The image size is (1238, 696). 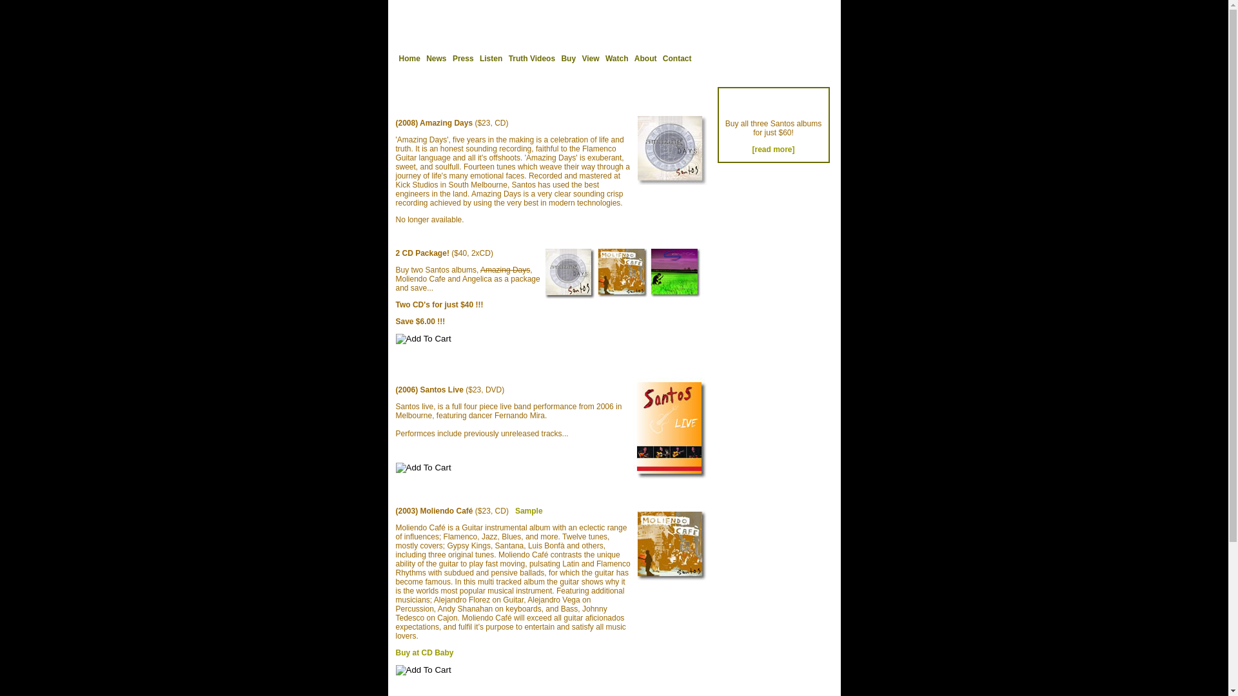 I want to click on Listen, so click(x=491, y=59).